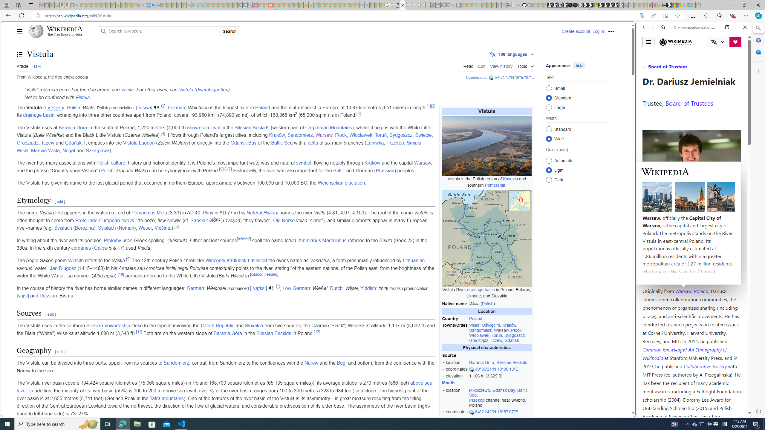 Image resolution: width=765 pixels, height=430 pixels. What do you see at coordinates (549, 129) in the screenshot?
I see `Standard` at bounding box center [549, 129].